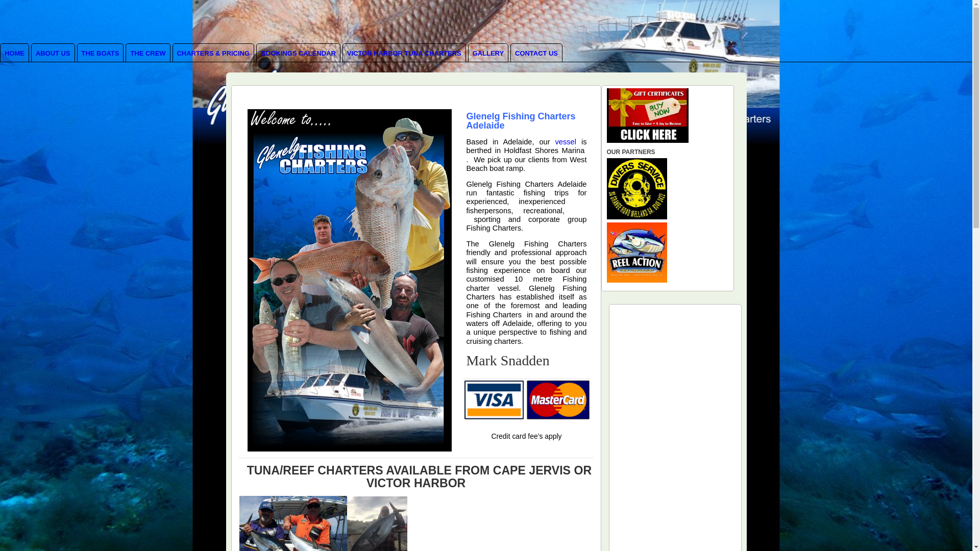  What do you see at coordinates (350, 281) in the screenshot?
I see `Front page` at bounding box center [350, 281].